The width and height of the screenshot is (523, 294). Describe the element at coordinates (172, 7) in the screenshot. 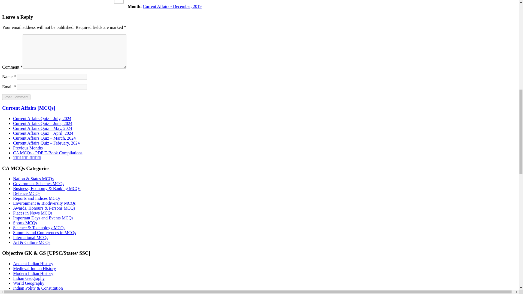

I see `Current Affairs - December, 2019` at that location.